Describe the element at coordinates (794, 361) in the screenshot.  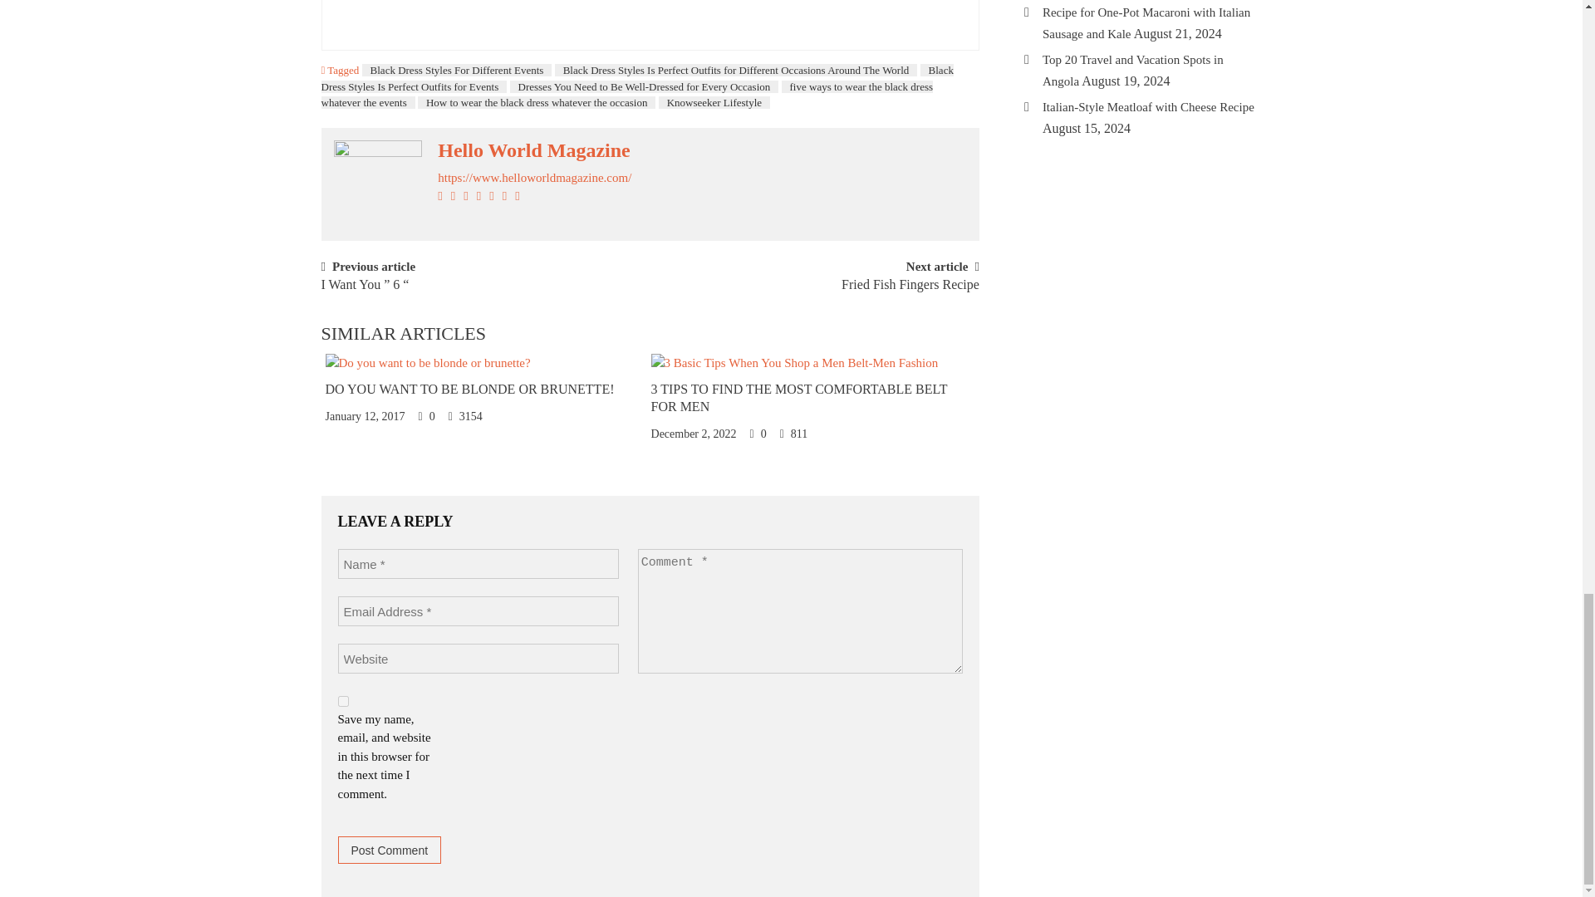
I see `3 Tips to Find the Most Comfortable Belt For Men` at that location.